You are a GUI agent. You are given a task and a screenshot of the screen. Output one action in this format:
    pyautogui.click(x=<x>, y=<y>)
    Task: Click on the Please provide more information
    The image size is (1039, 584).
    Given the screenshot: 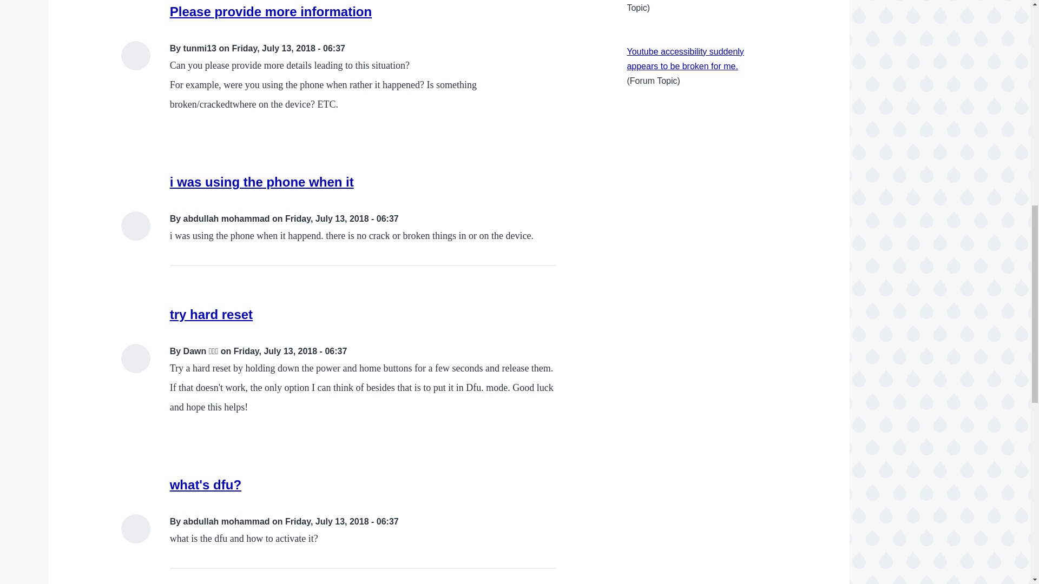 What is the action you would take?
    pyautogui.click(x=271, y=11)
    